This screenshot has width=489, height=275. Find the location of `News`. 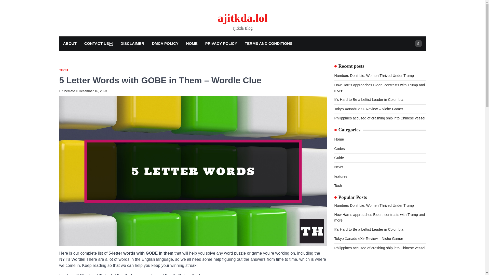

News is located at coordinates (338, 167).